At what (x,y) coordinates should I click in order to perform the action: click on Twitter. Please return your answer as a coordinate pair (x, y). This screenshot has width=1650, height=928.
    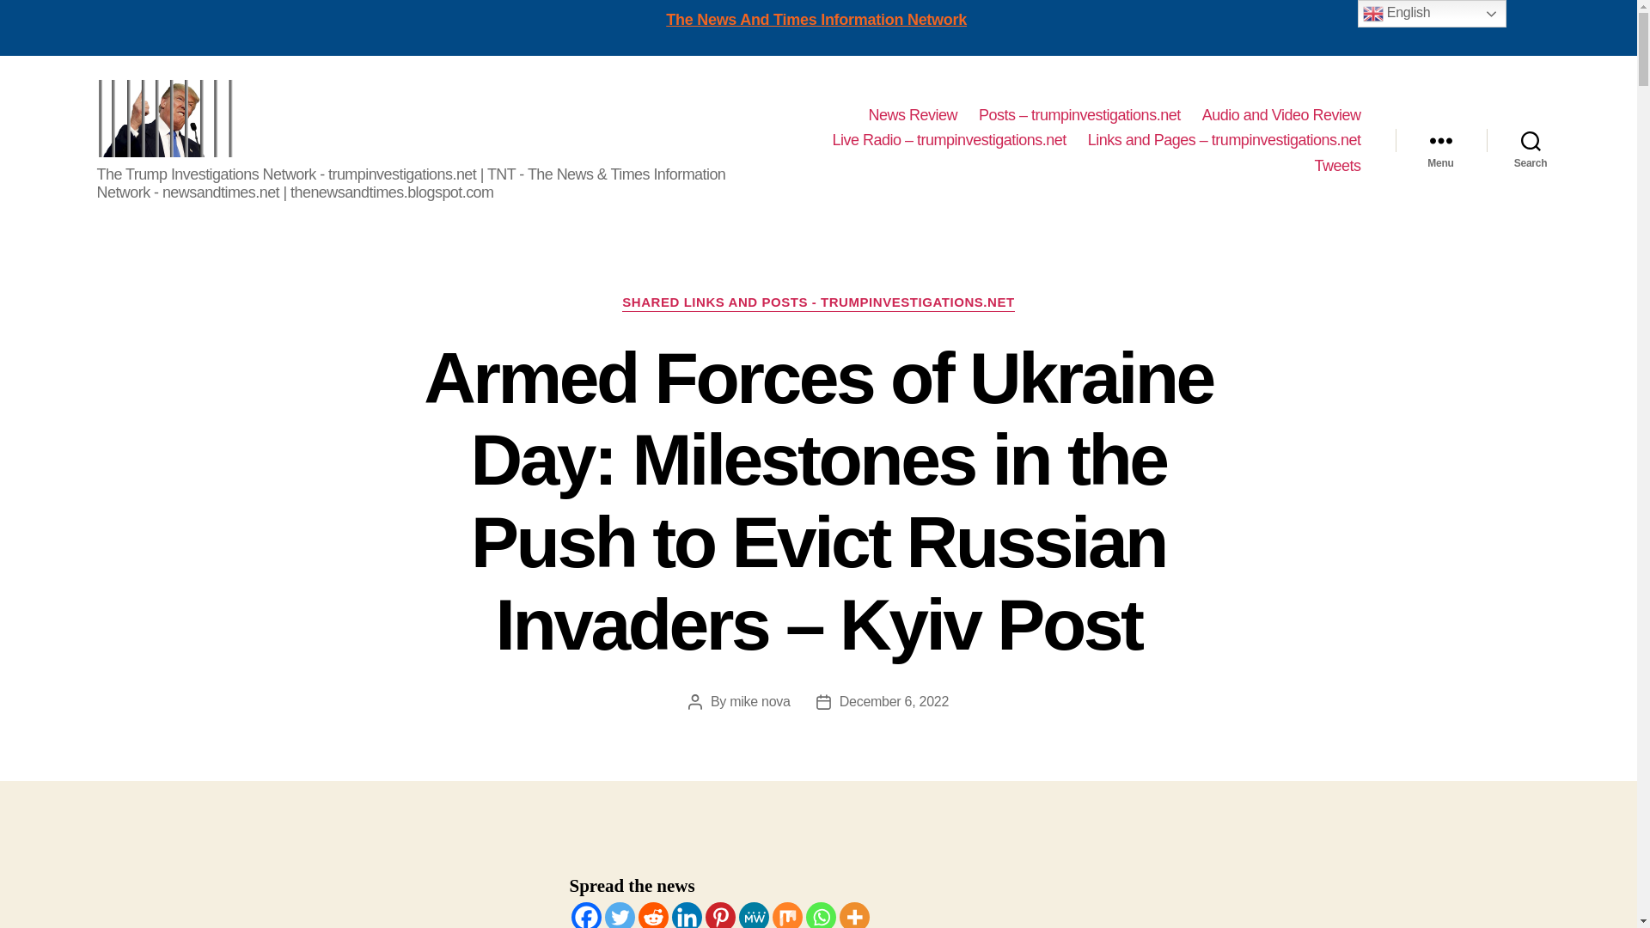
    Looking at the image, I should click on (620, 914).